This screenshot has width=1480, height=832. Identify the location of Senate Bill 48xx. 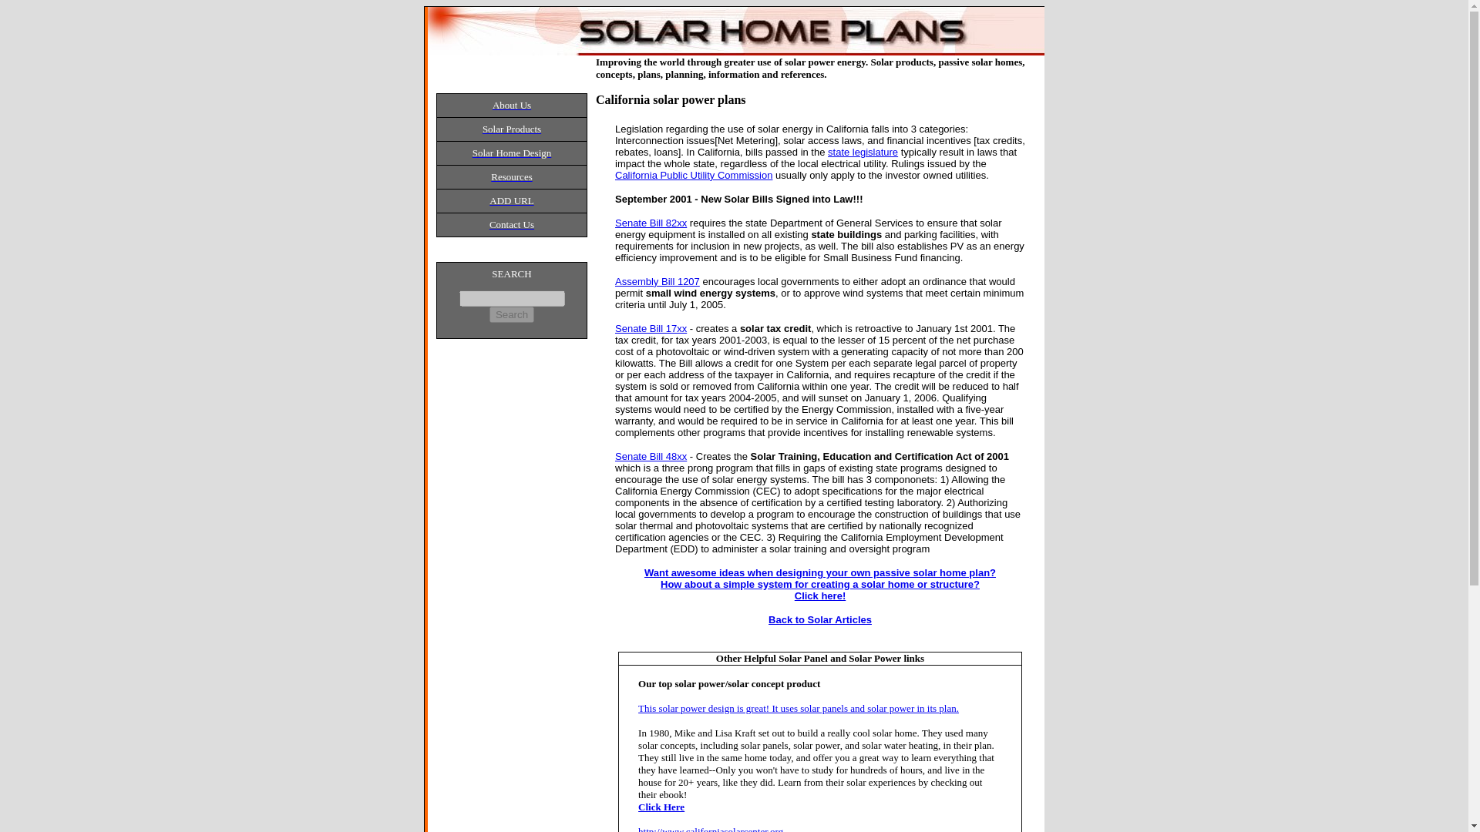
(651, 456).